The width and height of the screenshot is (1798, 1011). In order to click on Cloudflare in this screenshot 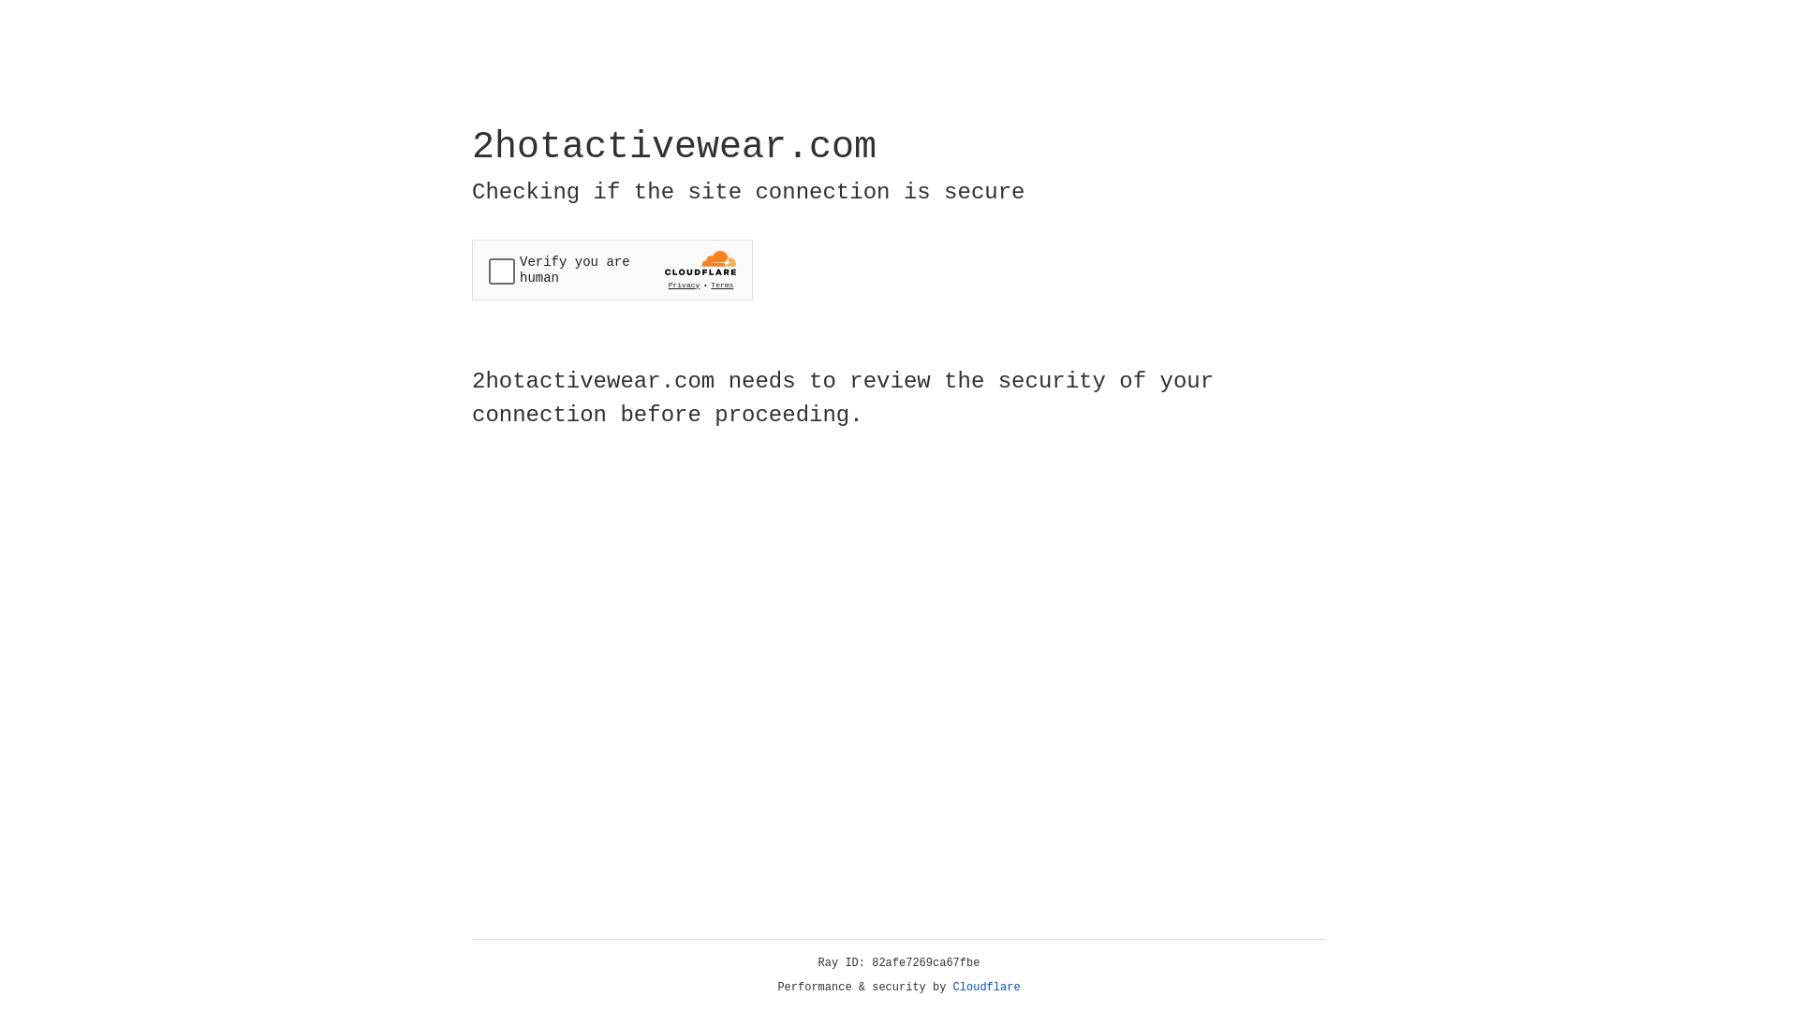, I will do `click(987, 988)`.